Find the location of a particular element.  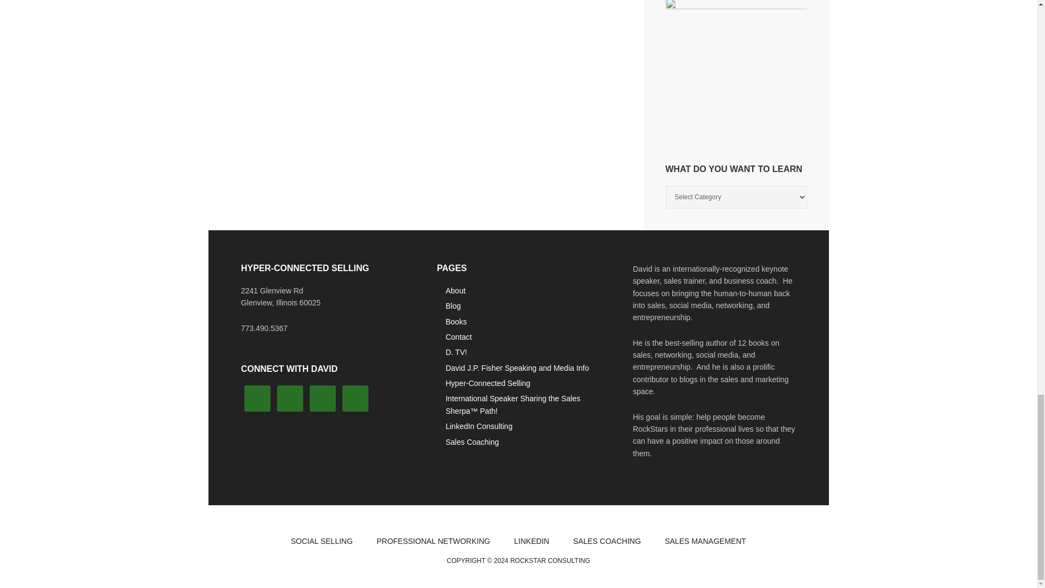

LINKEDIN is located at coordinates (532, 541).